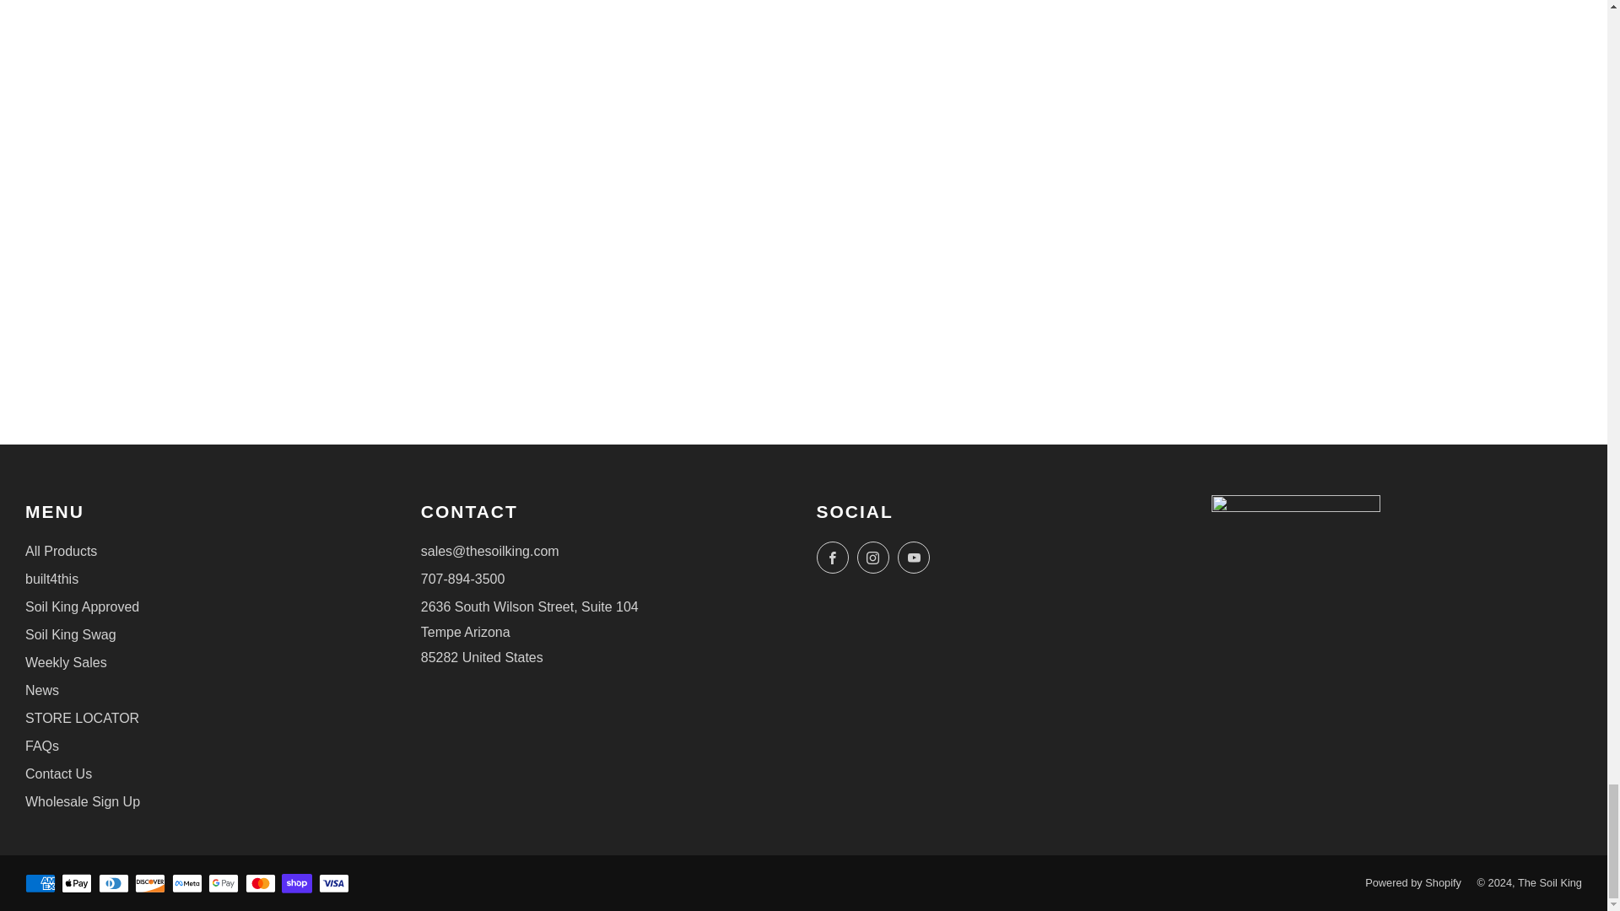 Image resolution: width=1620 pixels, height=911 pixels. I want to click on Google Pay, so click(223, 884).